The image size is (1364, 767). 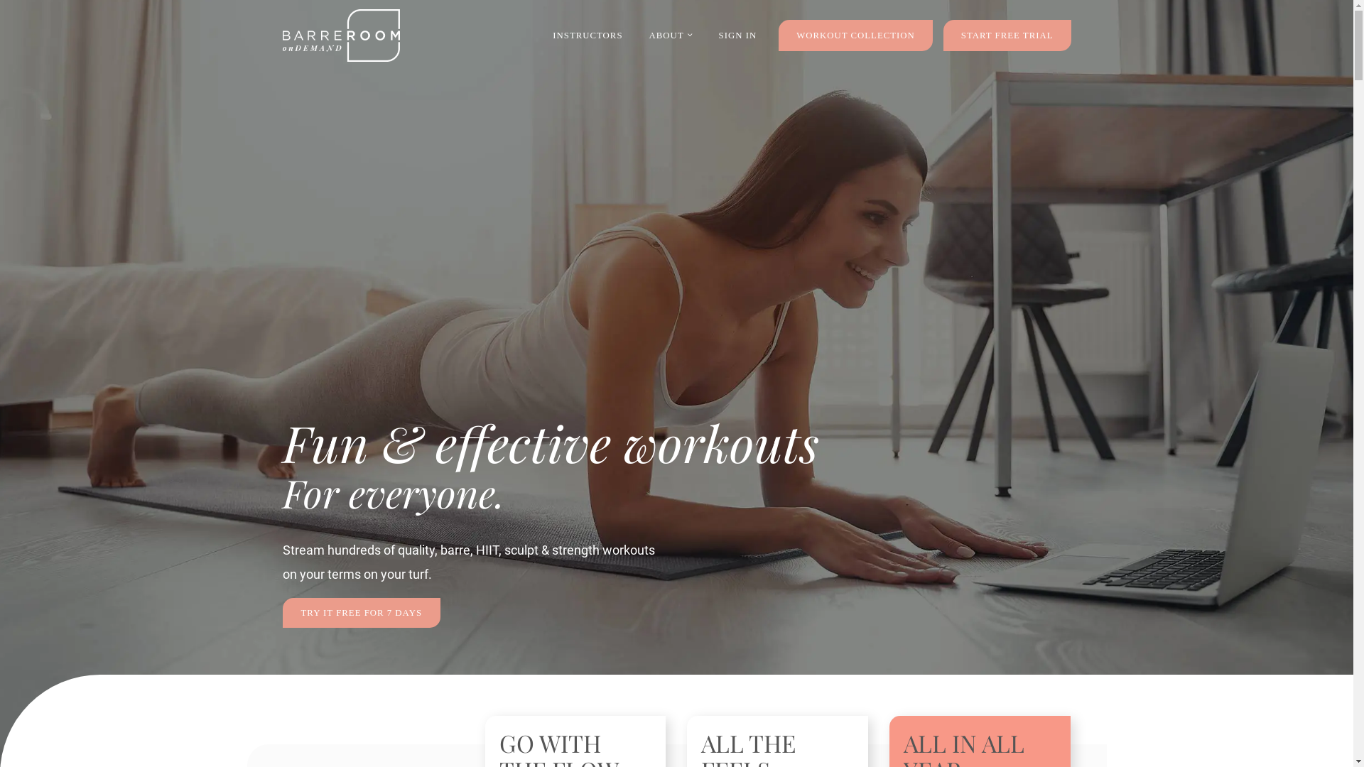 I want to click on WORKOUT COLLECTION, so click(x=855, y=36).